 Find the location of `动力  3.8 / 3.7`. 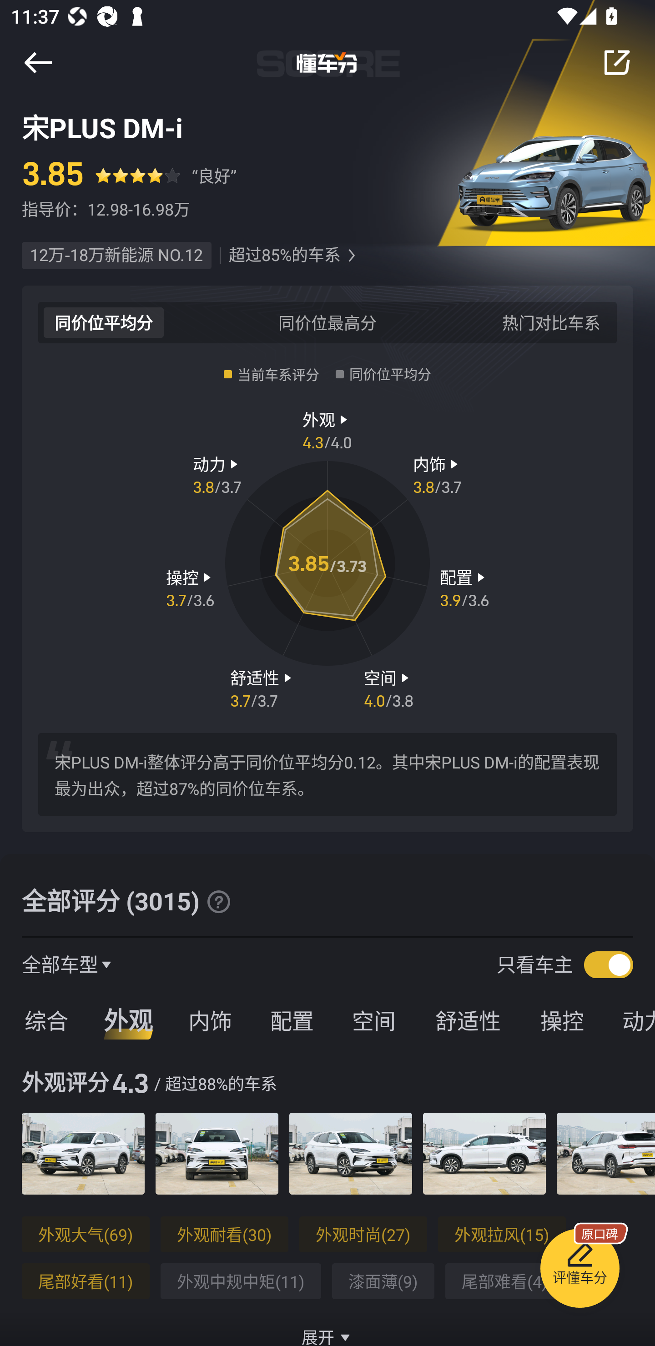

动力  3.8 / 3.7 is located at coordinates (217, 474).